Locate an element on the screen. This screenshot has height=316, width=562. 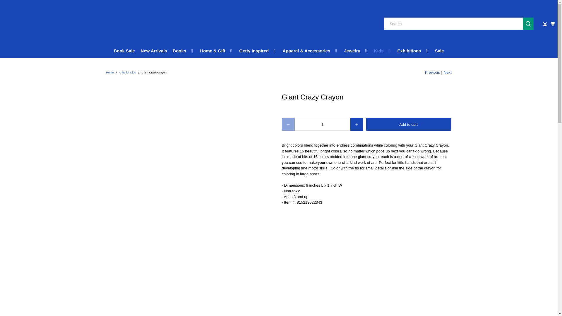
Getty Inspired is located at coordinates (258, 51).